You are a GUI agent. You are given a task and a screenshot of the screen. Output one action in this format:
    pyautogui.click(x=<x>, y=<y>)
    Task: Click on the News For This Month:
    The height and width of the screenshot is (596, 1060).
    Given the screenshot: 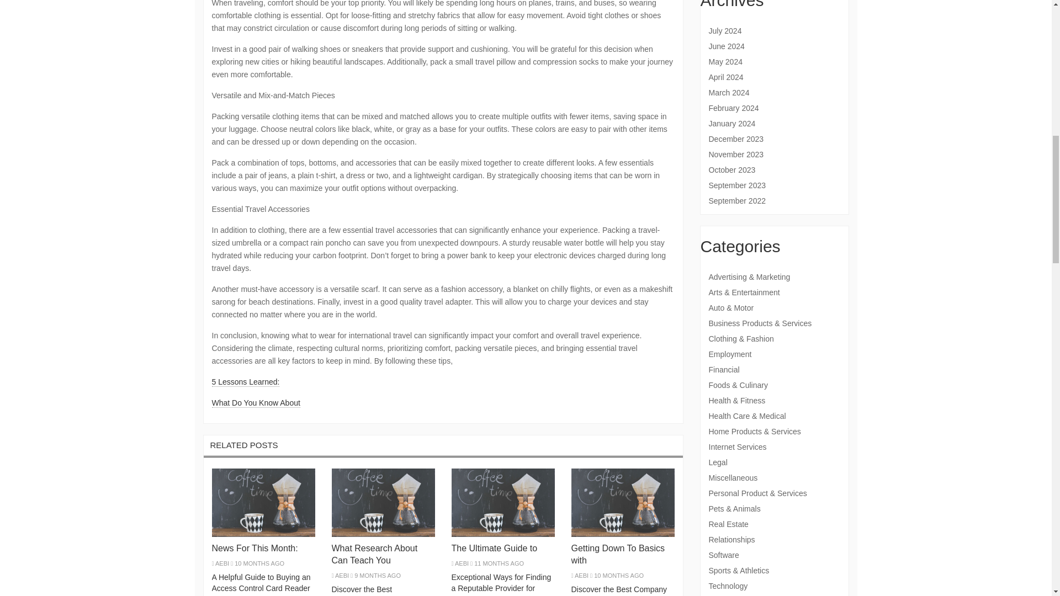 What is the action you would take?
    pyautogui.click(x=255, y=548)
    